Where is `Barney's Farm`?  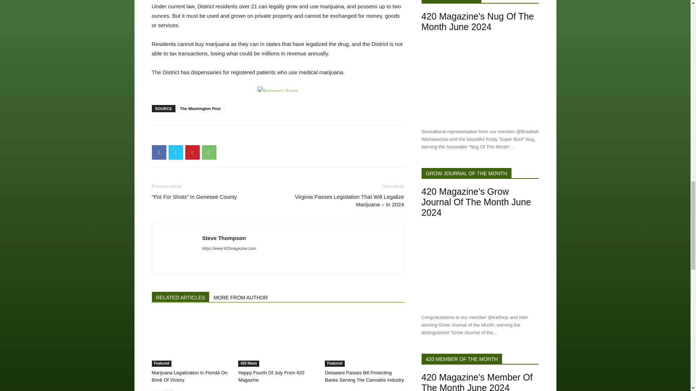 Barney's Farm is located at coordinates (278, 89).